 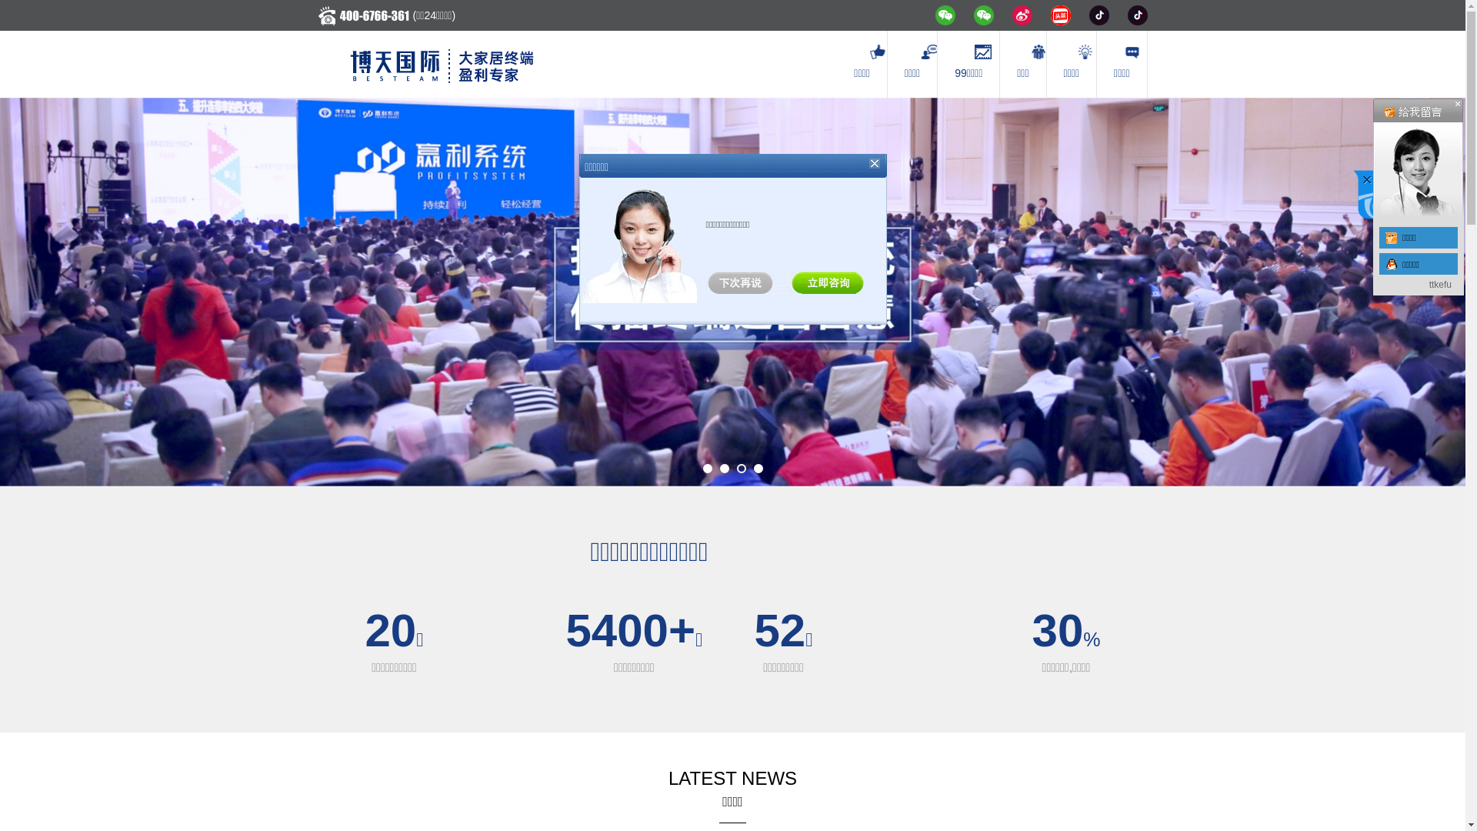 What do you see at coordinates (1440, 285) in the screenshot?
I see `ttkefu` at bounding box center [1440, 285].